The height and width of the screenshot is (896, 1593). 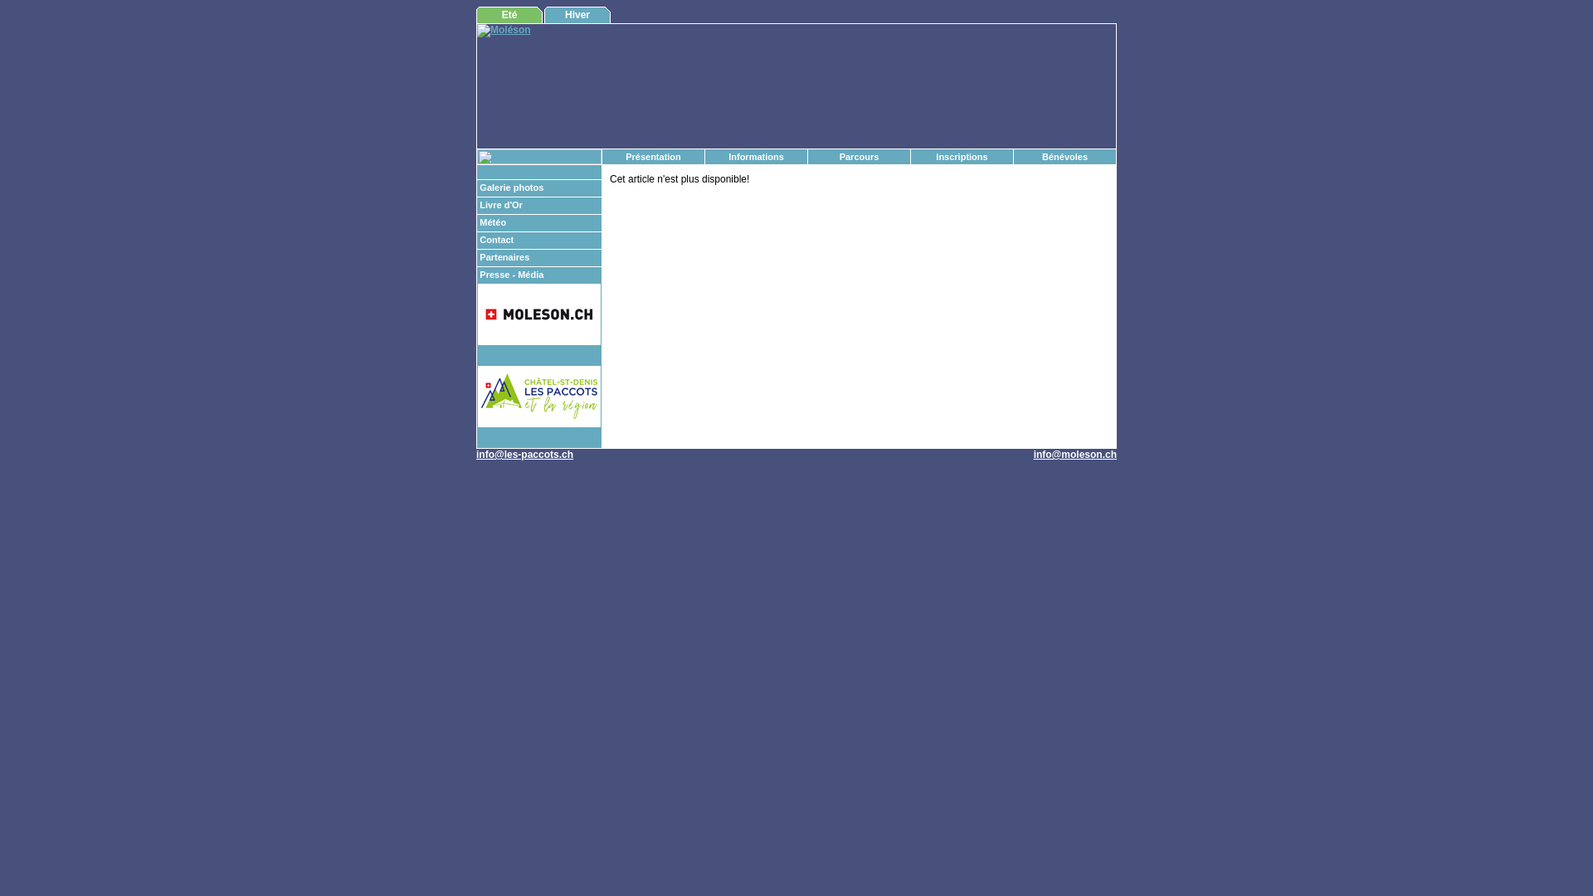 I want to click on Parcours, so click(x=860, y=157).